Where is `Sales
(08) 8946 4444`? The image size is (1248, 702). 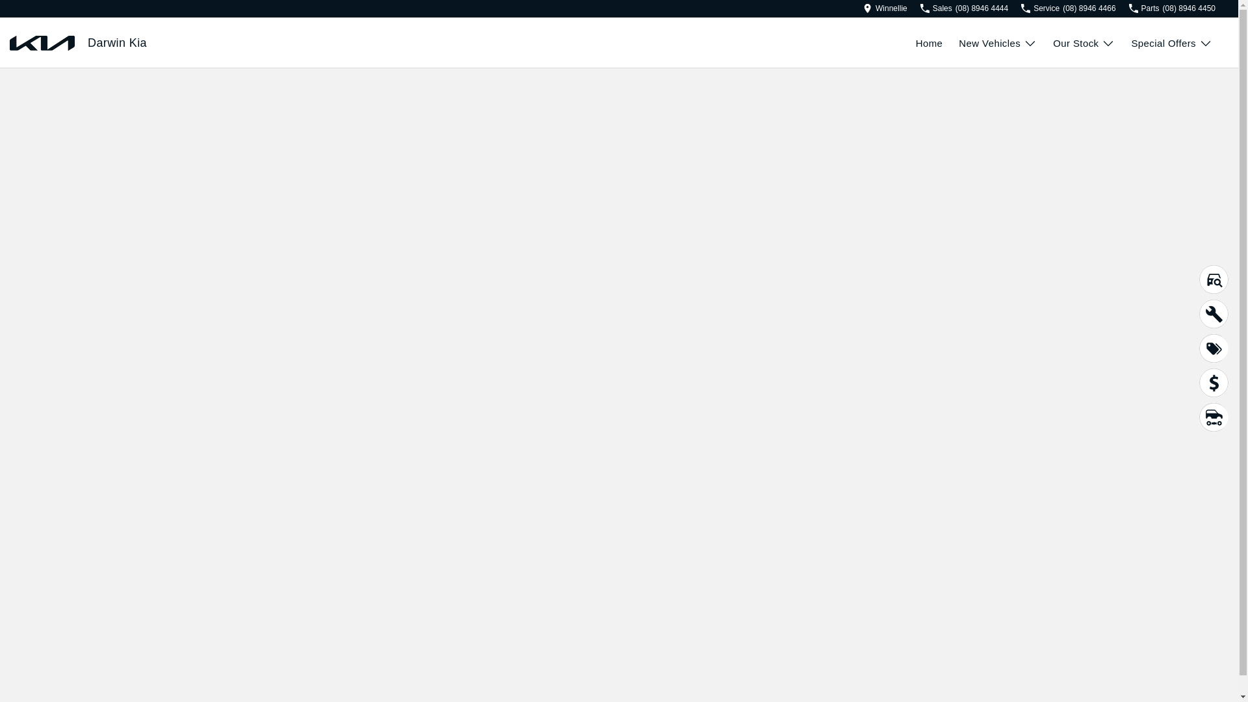
Sales
(08) 8946 4444 is located at coordinates (965, 8).